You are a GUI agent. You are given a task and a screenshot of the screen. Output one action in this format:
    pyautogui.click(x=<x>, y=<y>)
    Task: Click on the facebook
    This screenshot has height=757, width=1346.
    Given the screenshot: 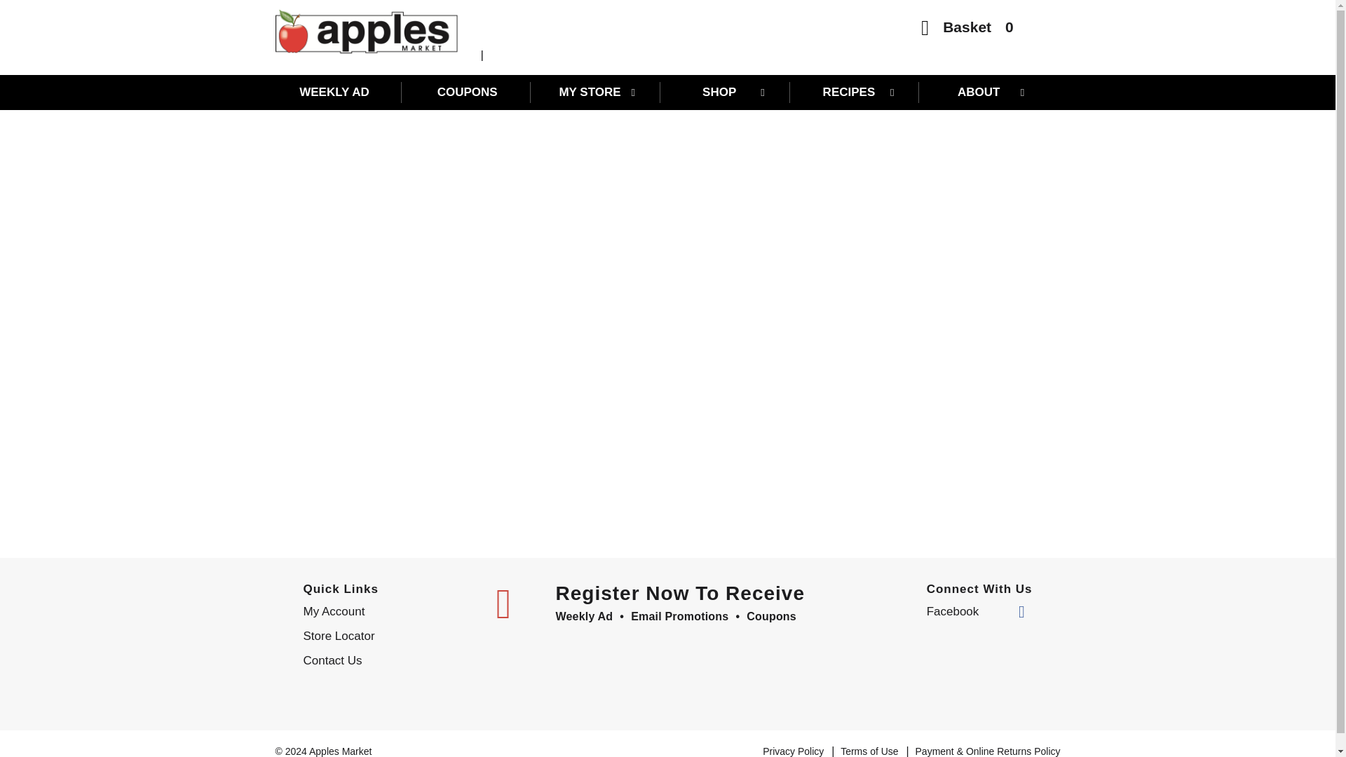 What is the action you would take?
    pyautogui.click(x=976, y=611)
    